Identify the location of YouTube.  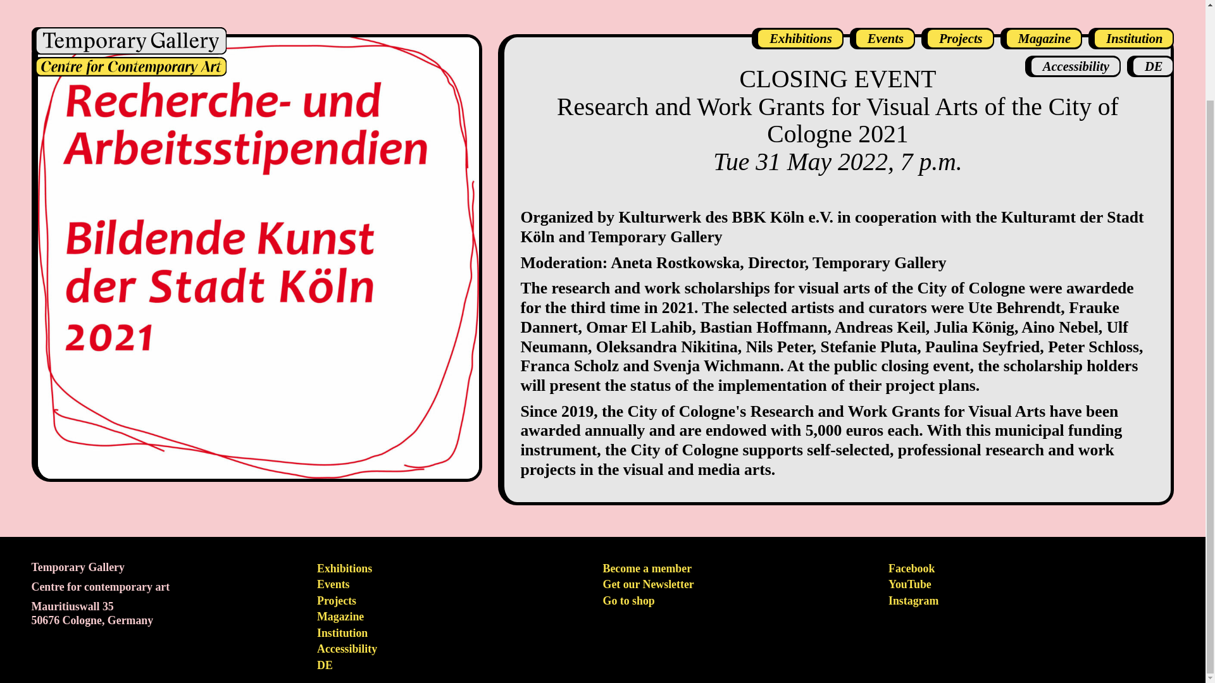
(910, 584).